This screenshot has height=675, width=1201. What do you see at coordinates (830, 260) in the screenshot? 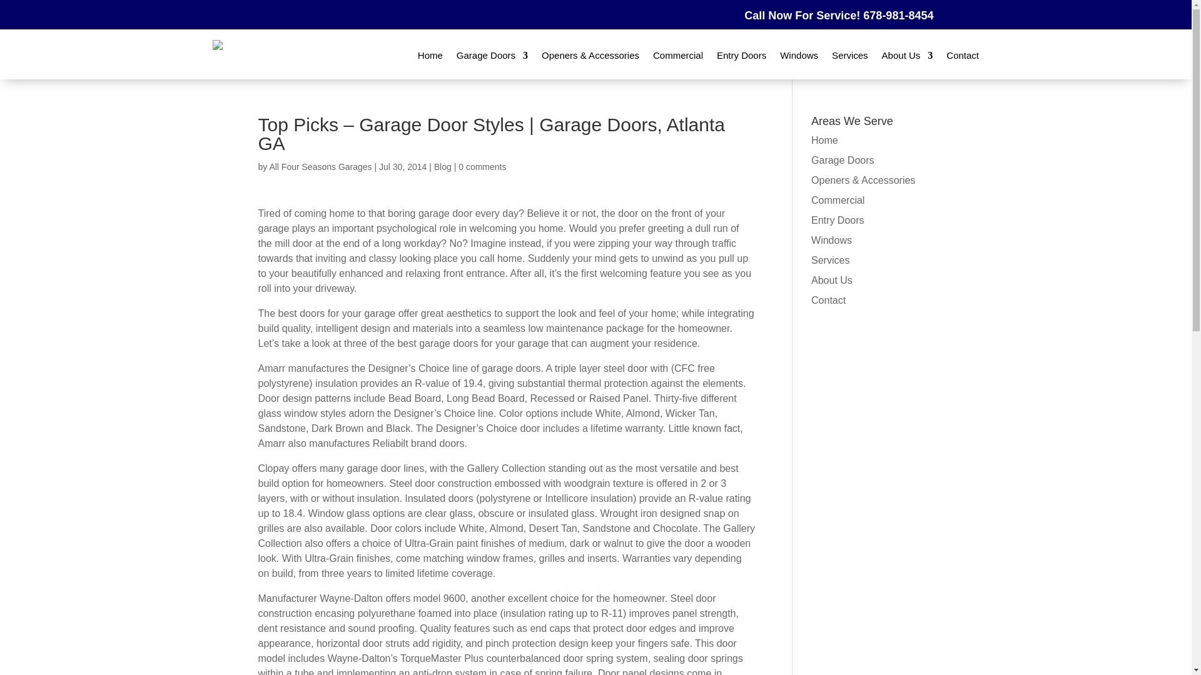
I see `Services` at bounding box center [830, 260].